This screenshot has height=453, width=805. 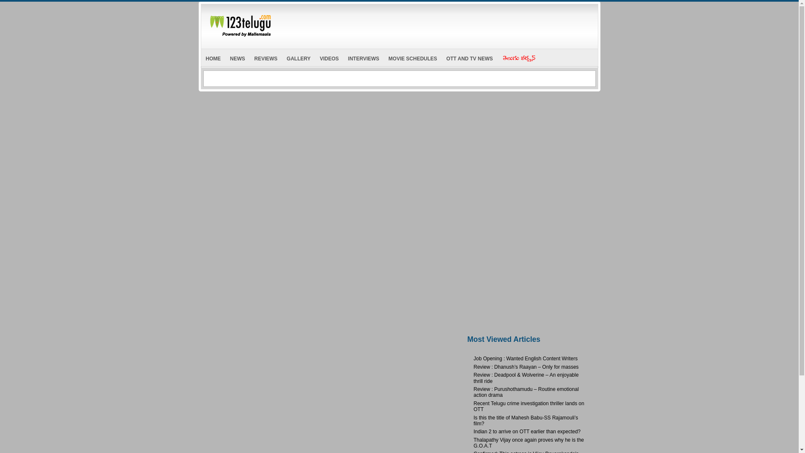 I want to click on Job Opening : Wanted English Content Writers, so click(x=526, y=358).